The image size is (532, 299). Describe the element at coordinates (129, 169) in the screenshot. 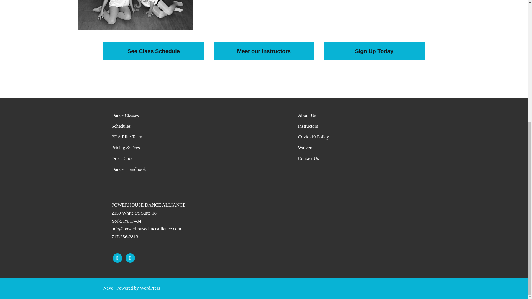

I see `Dancer Handbook` at that location.